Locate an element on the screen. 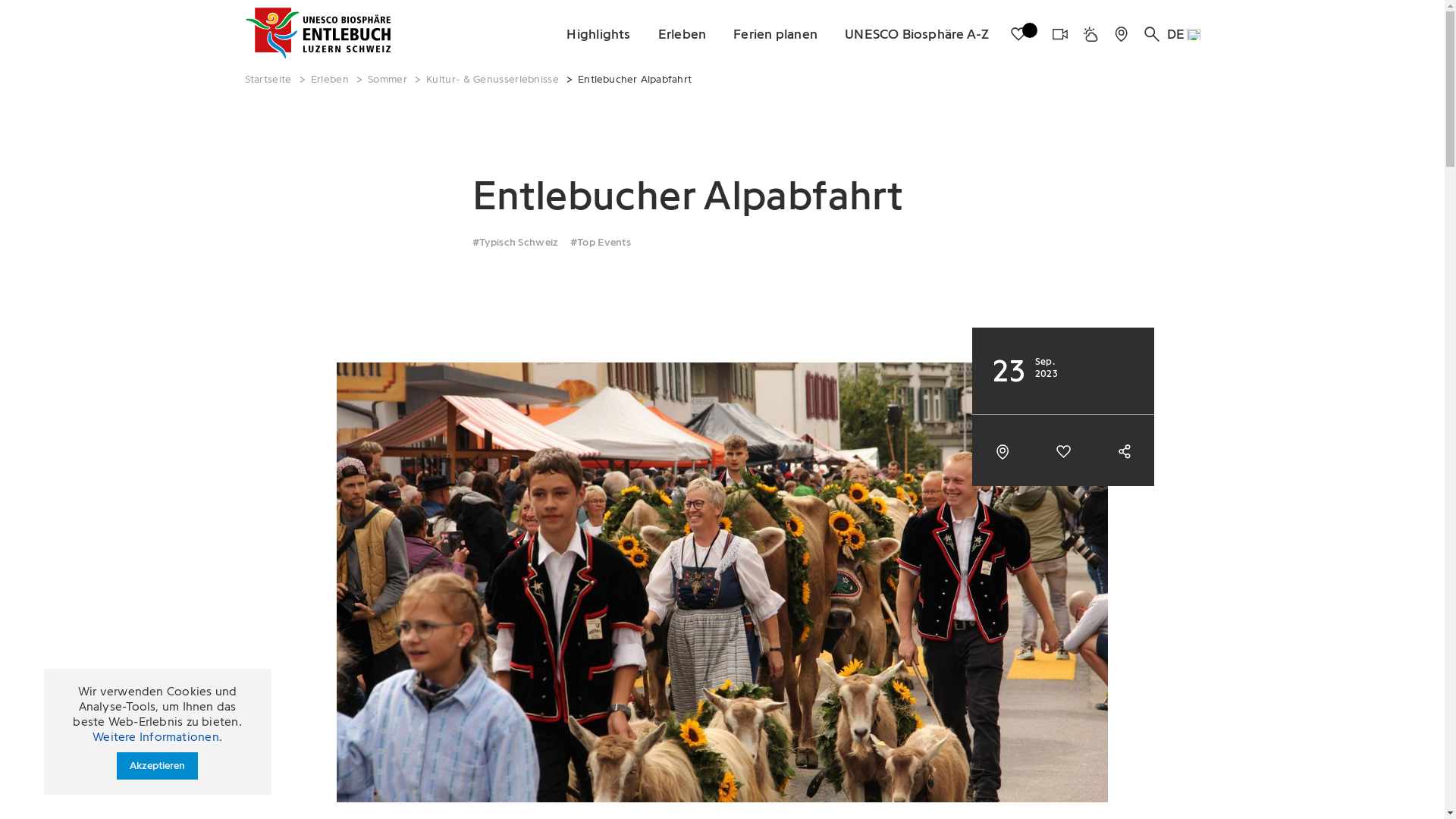 Image resolution: width=1456 pixels, height=819 pixels. Search is located at coordinates (1152, 33).